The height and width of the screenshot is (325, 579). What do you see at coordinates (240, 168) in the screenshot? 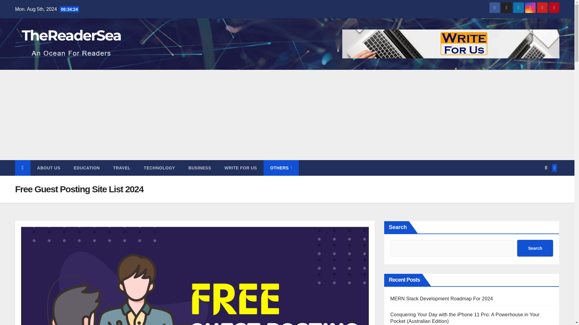
I see `WRITE FOR US` at bounding box center [240, 168].